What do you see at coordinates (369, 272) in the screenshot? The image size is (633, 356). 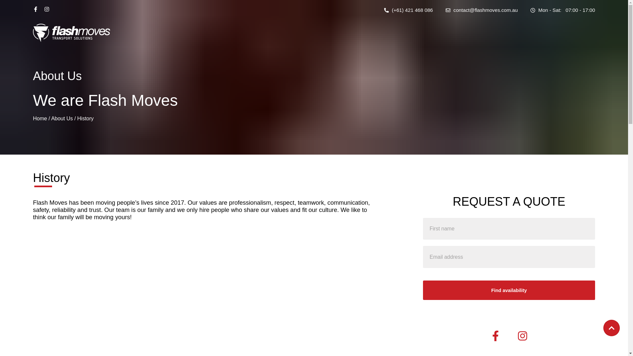 I see `Corporate Responsibility` at bounding box center [369, 272].